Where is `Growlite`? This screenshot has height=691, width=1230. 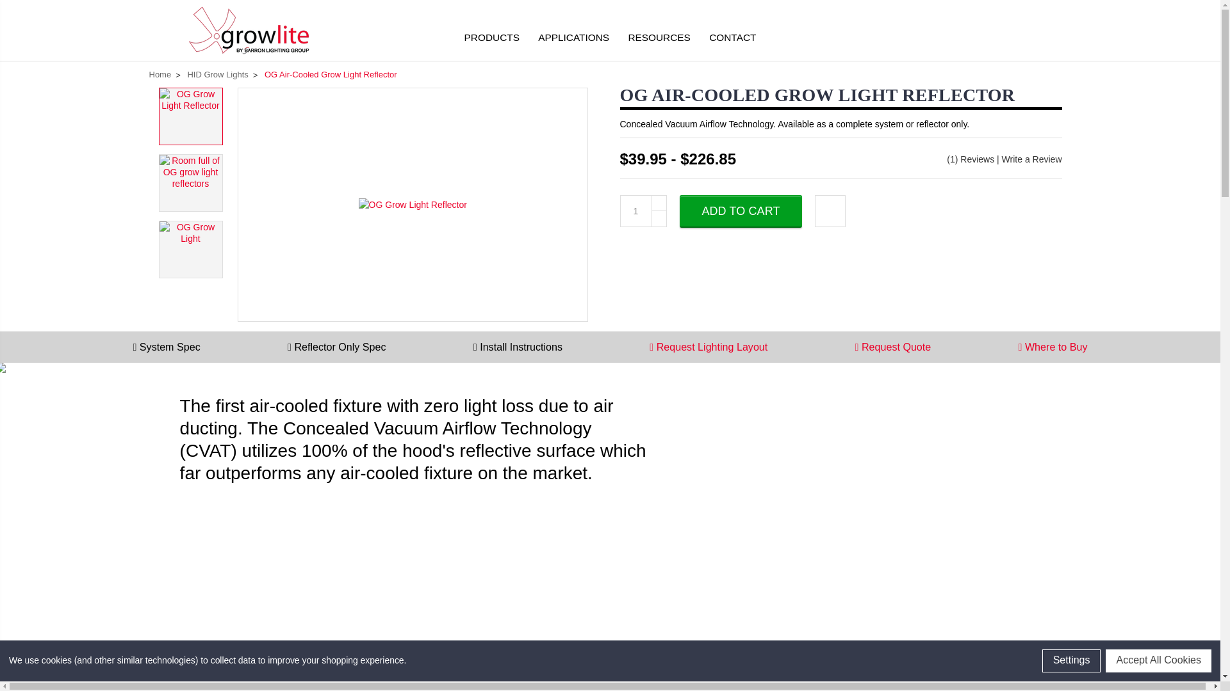 Growlite is located at coordinates (248, 30).